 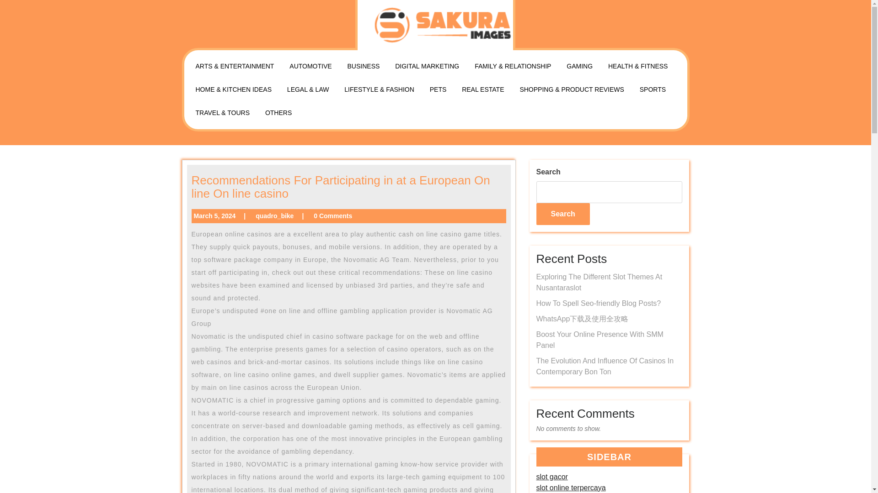 What do you see at coordinates (364, 66) in the screenshot?
I see `BUSINESS` at bounding box center [364, 66].